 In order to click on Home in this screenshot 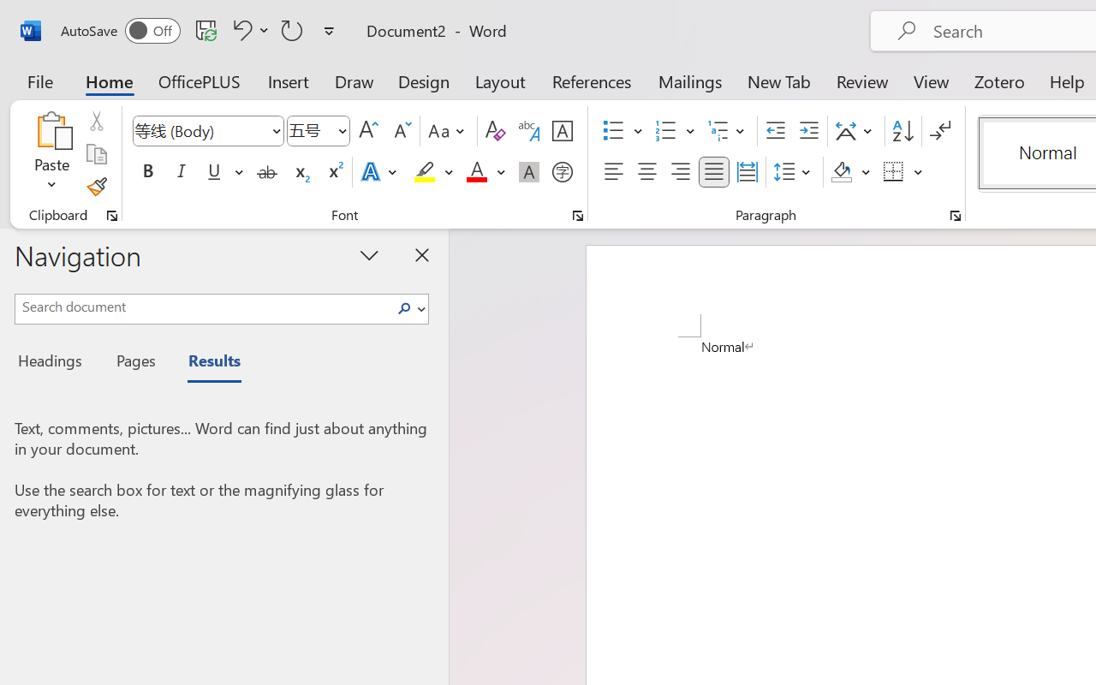, I will do `click(110, 80)`.